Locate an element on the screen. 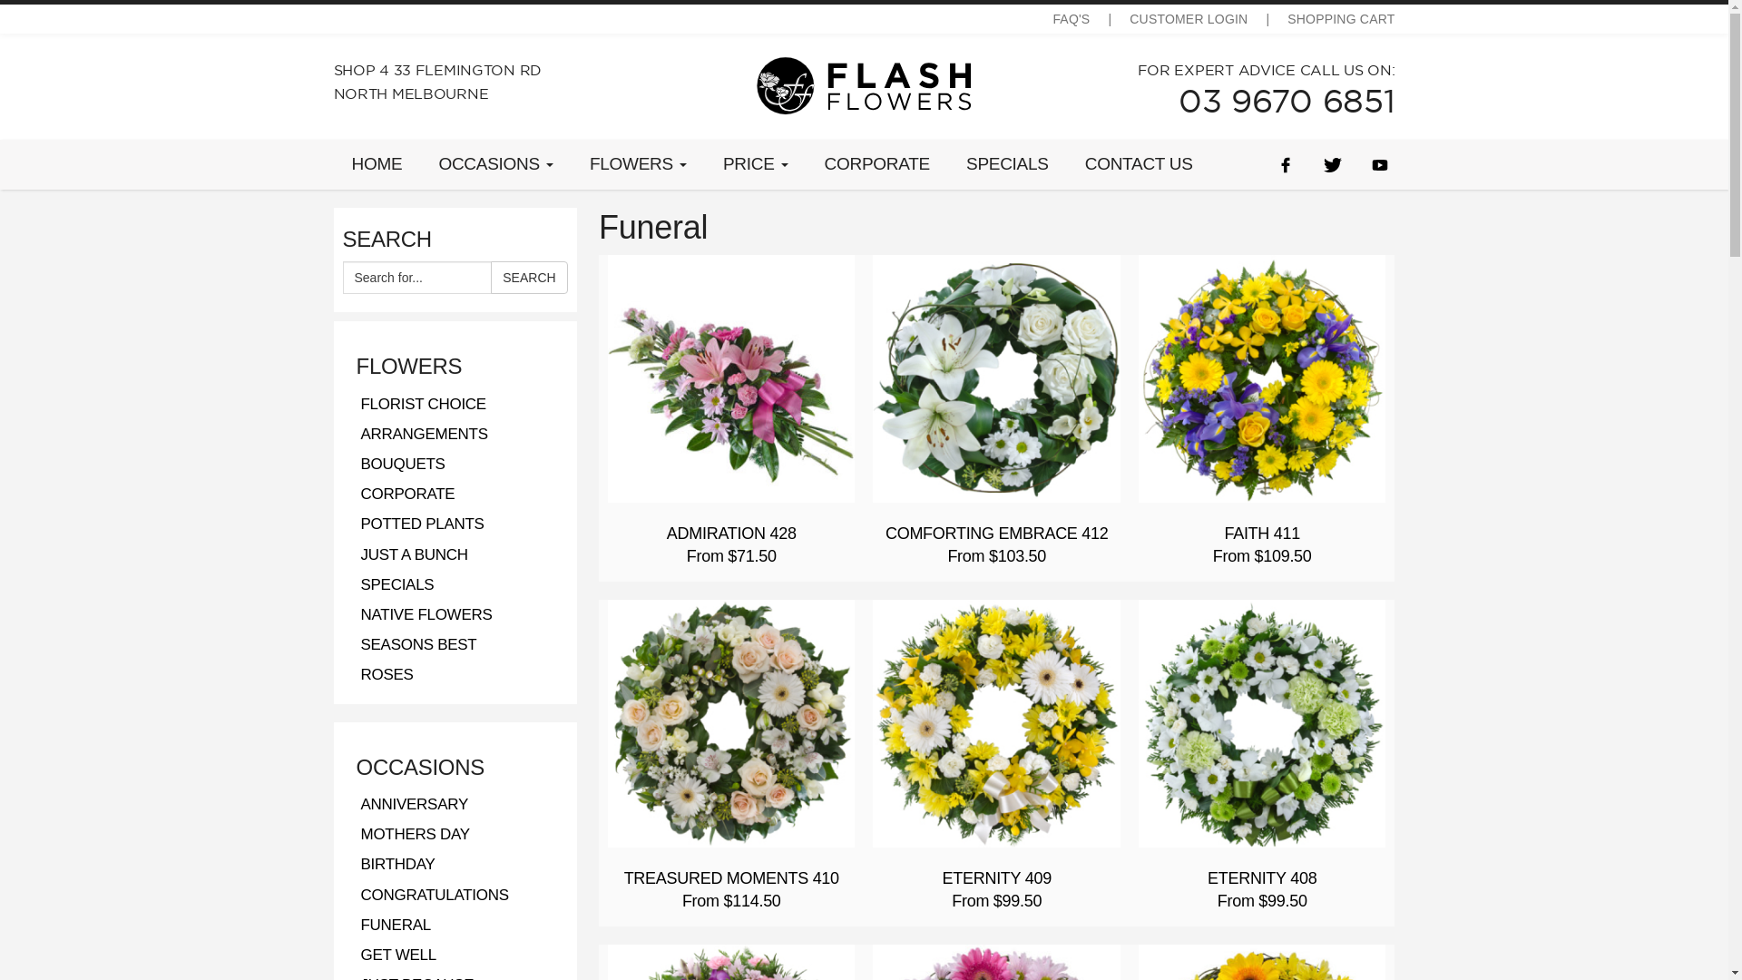 This screenshot has width=1742, height=980. GET WELL is located at coordinates (397, 955).